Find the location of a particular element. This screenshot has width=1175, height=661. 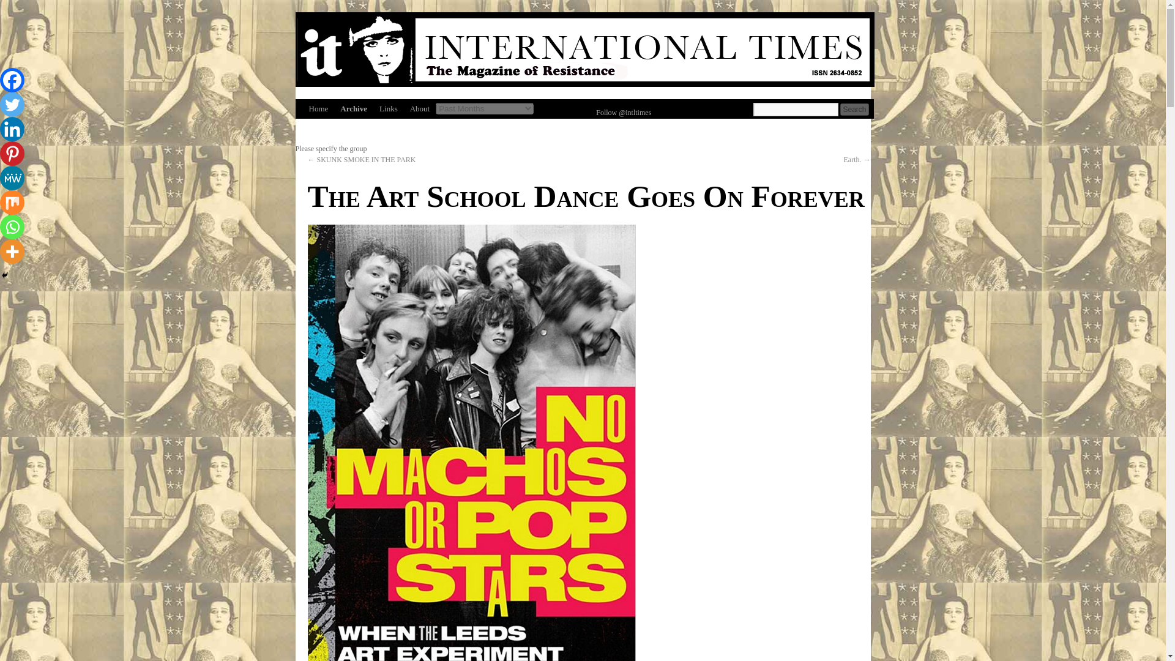

About is located at coordinates (420, 109).